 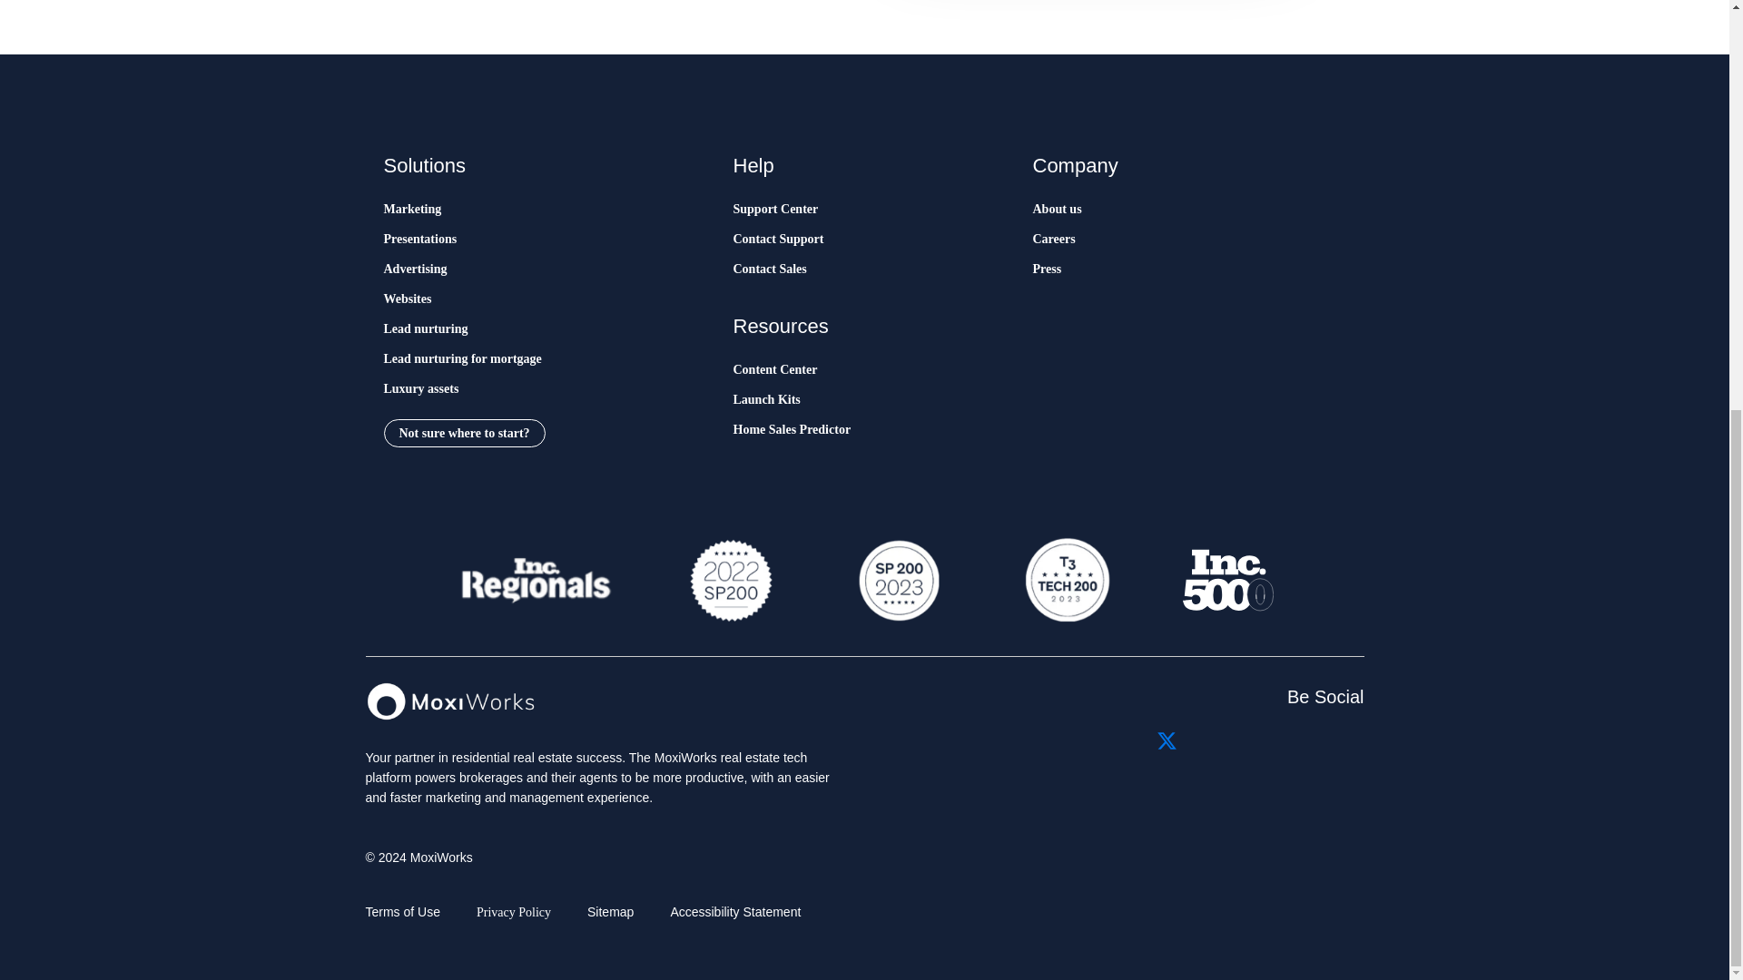 What do you see at coordinates (1066, 580) in the screenshot?
I see `T3 tech 200 2023` at bounding box center [1066, 580].